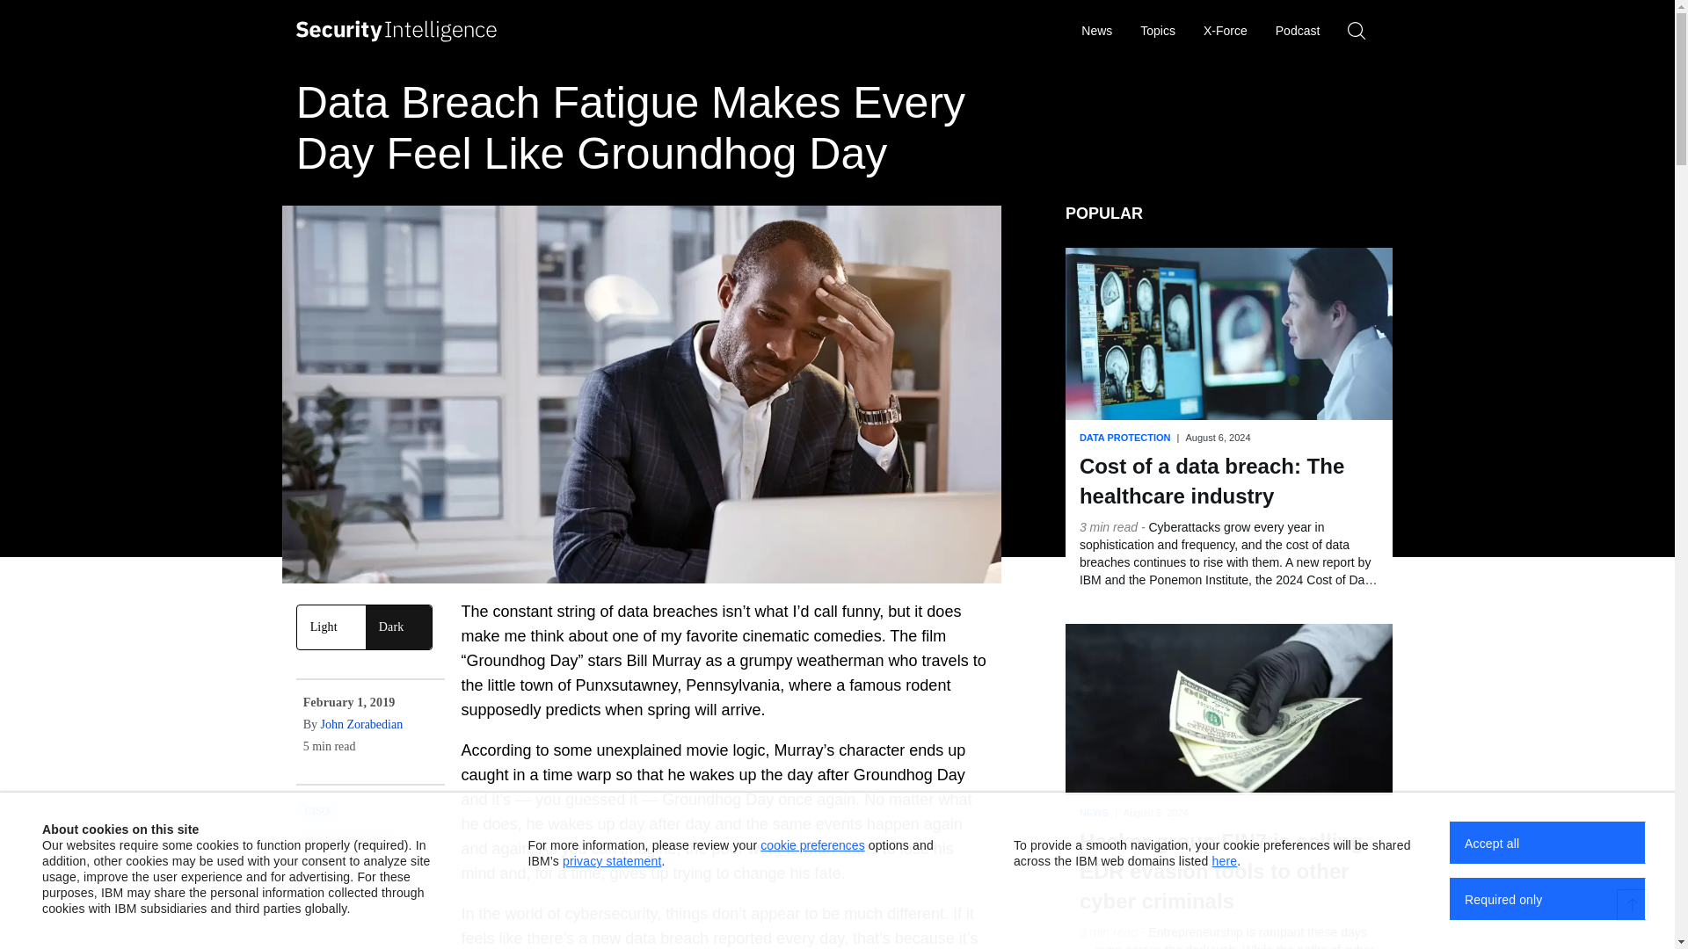 This screenshot has height=949, width=1688. What do you see at coordinates (331, 627) in the screenshot?
I see `Light` at bounding box center [331, 627].